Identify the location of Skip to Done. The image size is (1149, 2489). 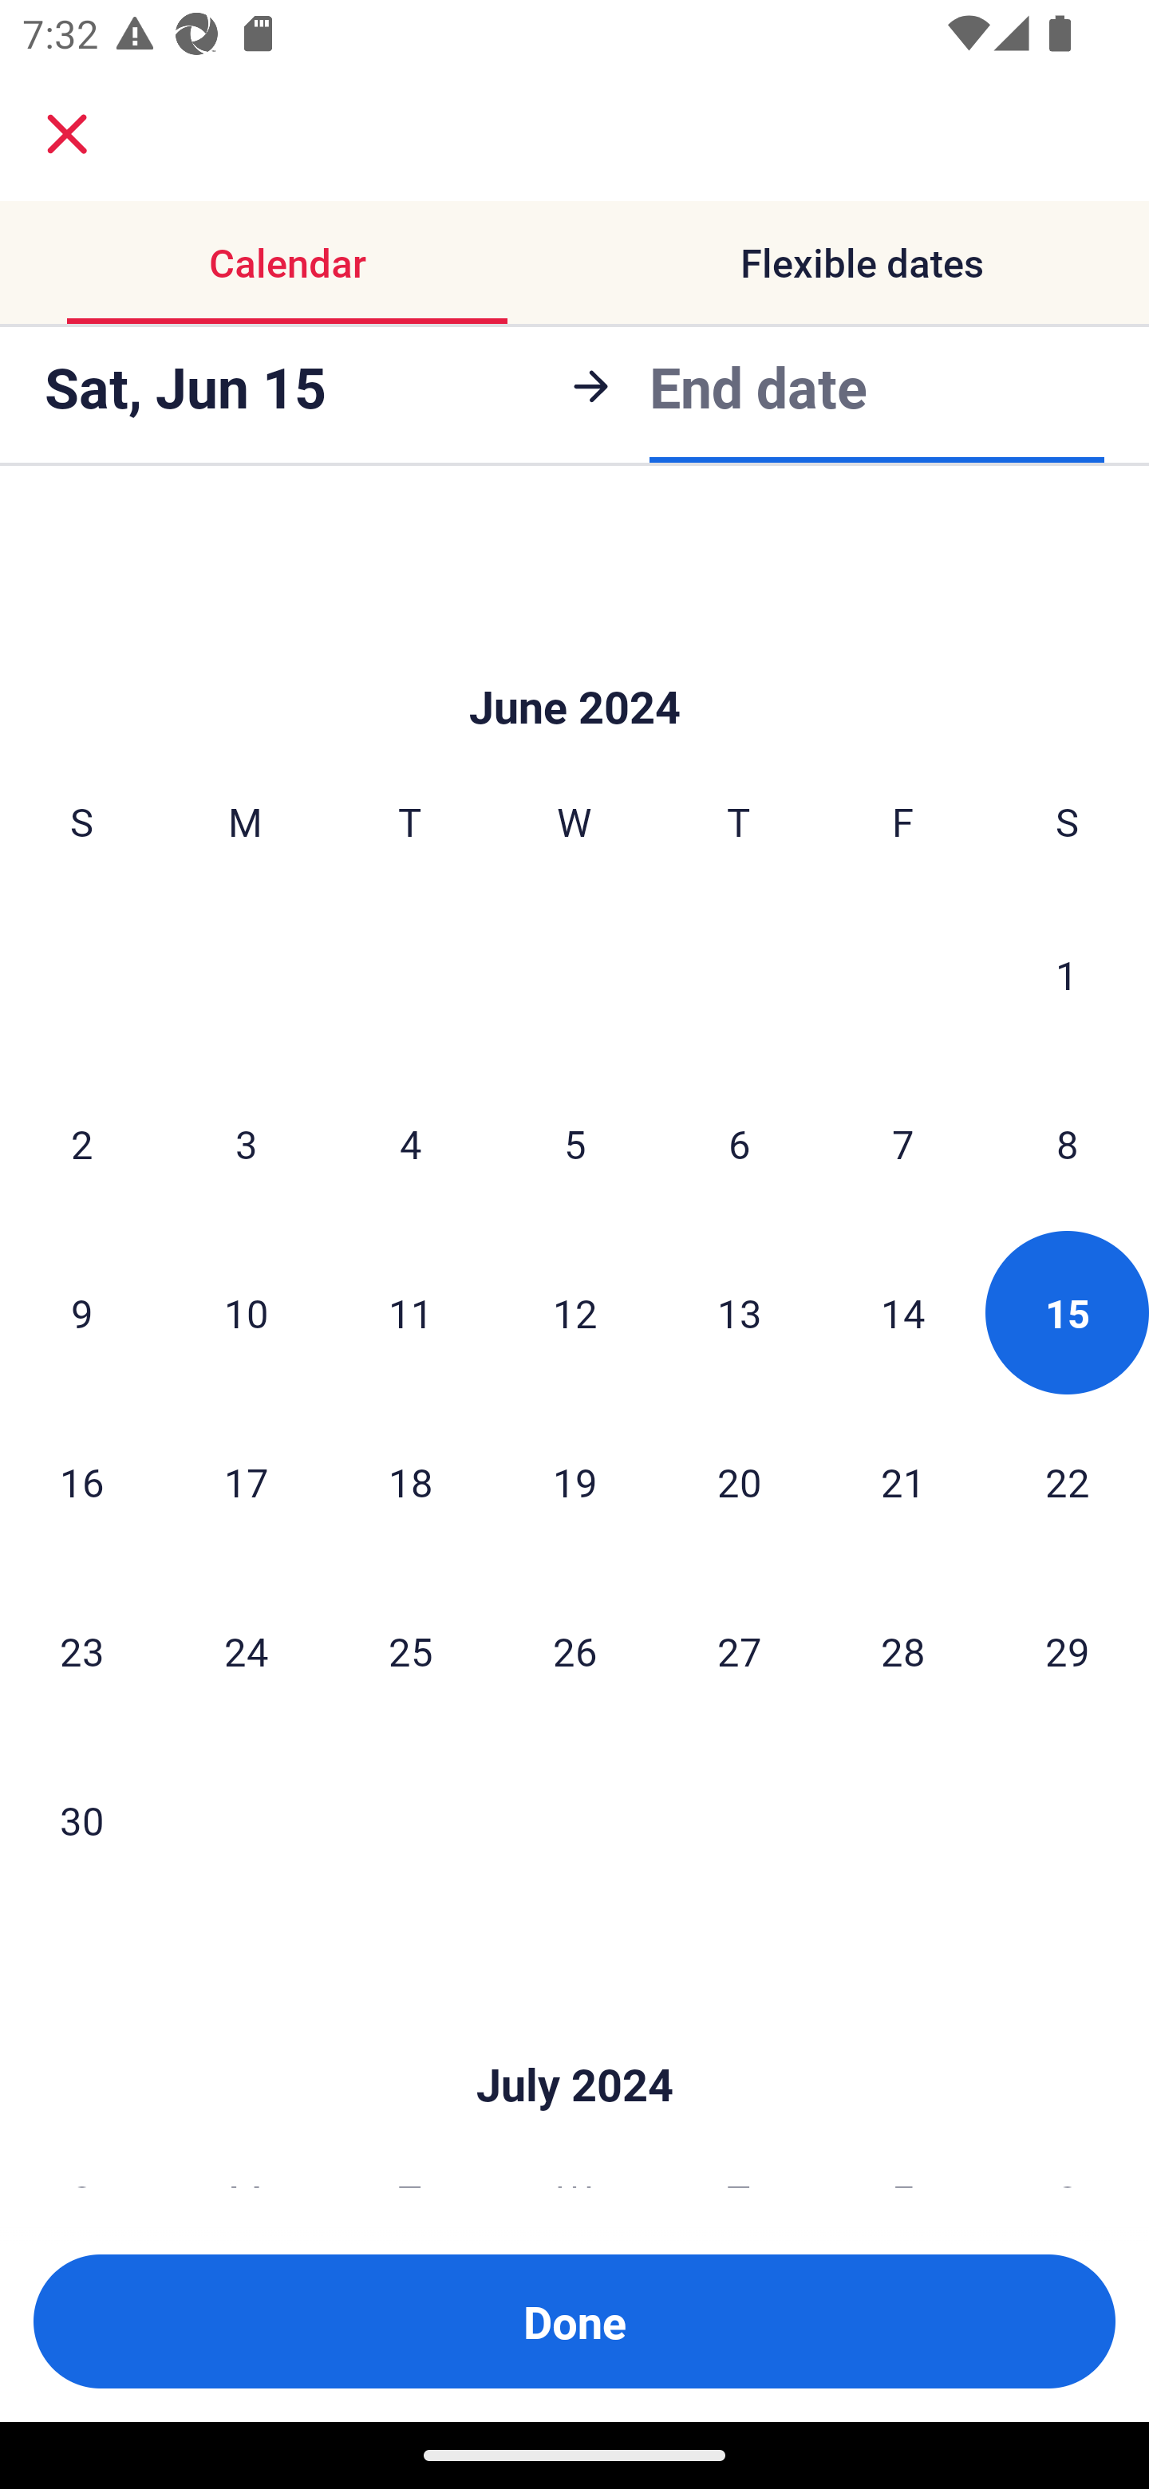
(574, 659).